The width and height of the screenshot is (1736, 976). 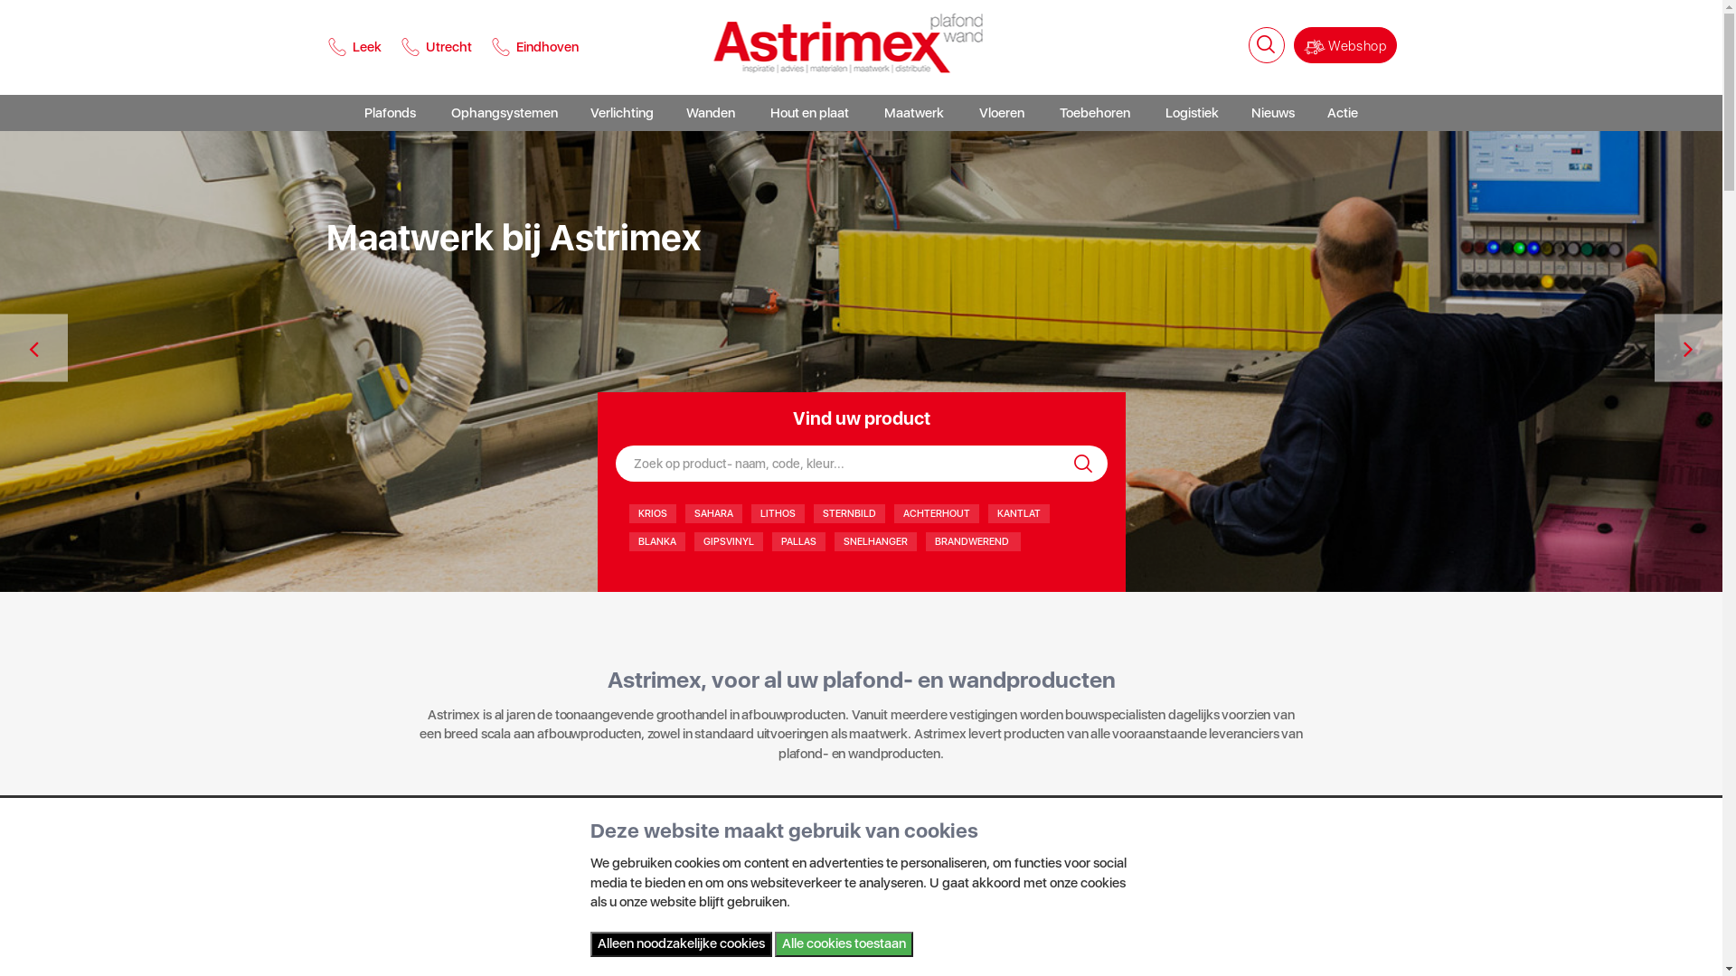 I want to click on Logistiek, so click(x=1192, y=113).